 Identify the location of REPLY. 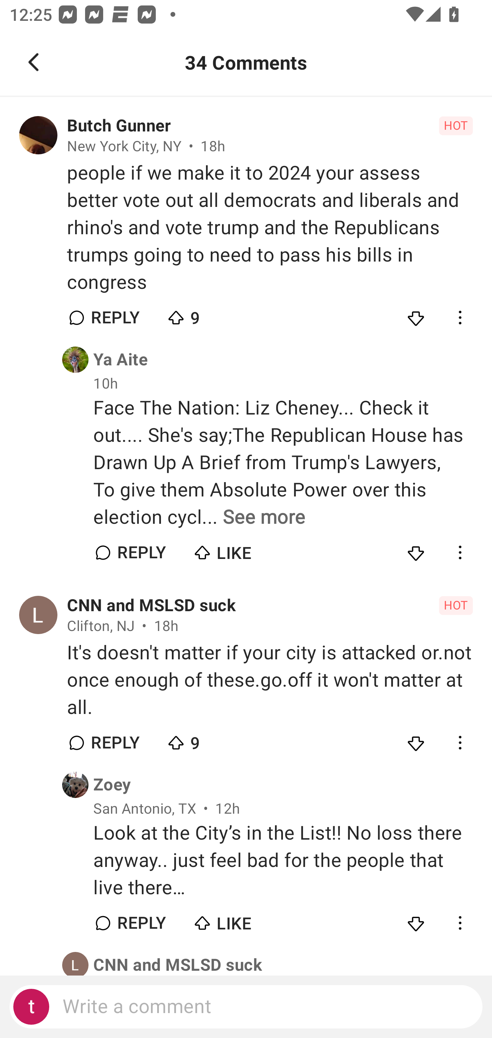
(115, 742).